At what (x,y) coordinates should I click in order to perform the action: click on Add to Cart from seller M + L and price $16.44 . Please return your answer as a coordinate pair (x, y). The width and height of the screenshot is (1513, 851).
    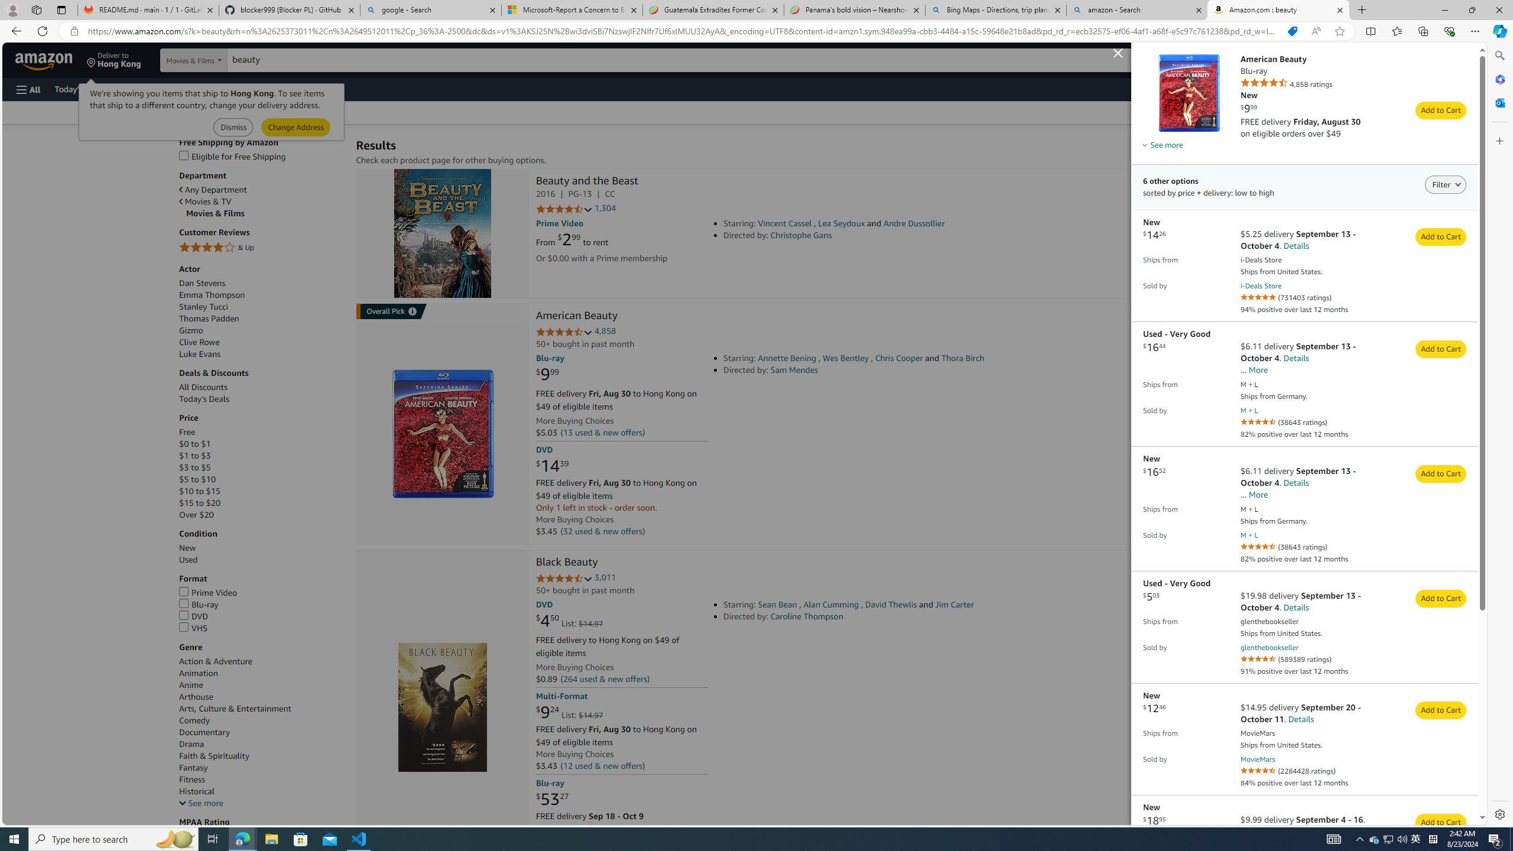
    Looking at the image, I should click on (1441, 350).